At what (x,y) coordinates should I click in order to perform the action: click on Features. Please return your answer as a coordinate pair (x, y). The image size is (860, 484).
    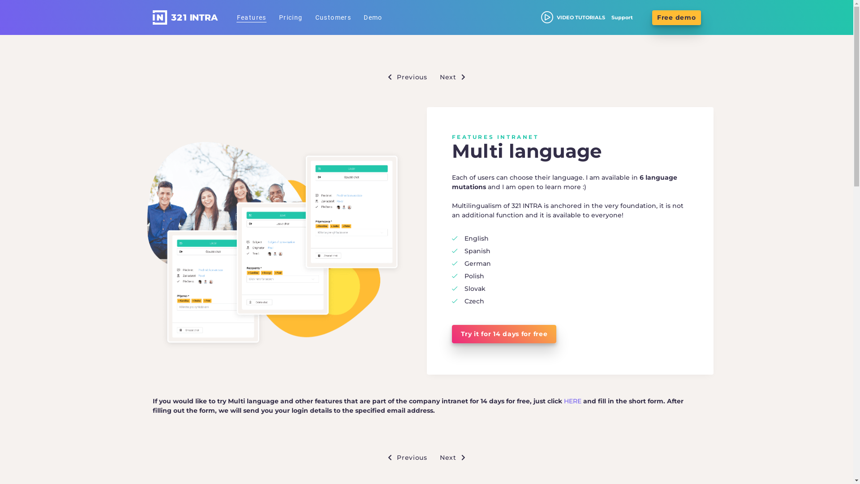
    Looking at the image, I should click on (251, 17).